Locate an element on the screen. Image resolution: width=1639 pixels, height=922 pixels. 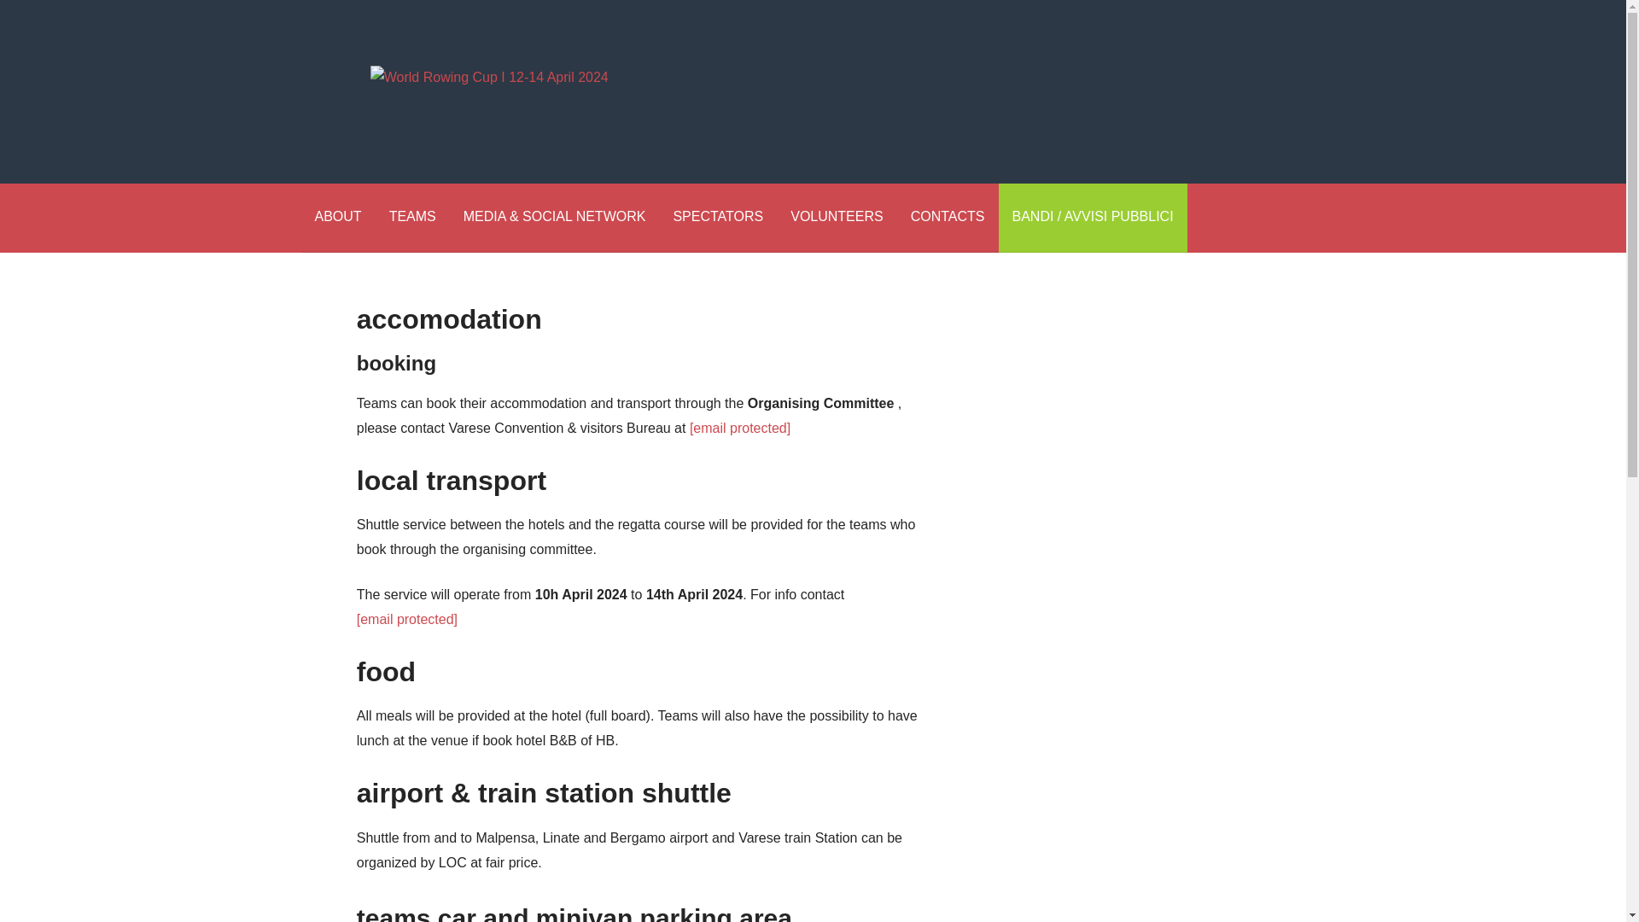
VOLUNTEERS is located at coordinates (837, 217).